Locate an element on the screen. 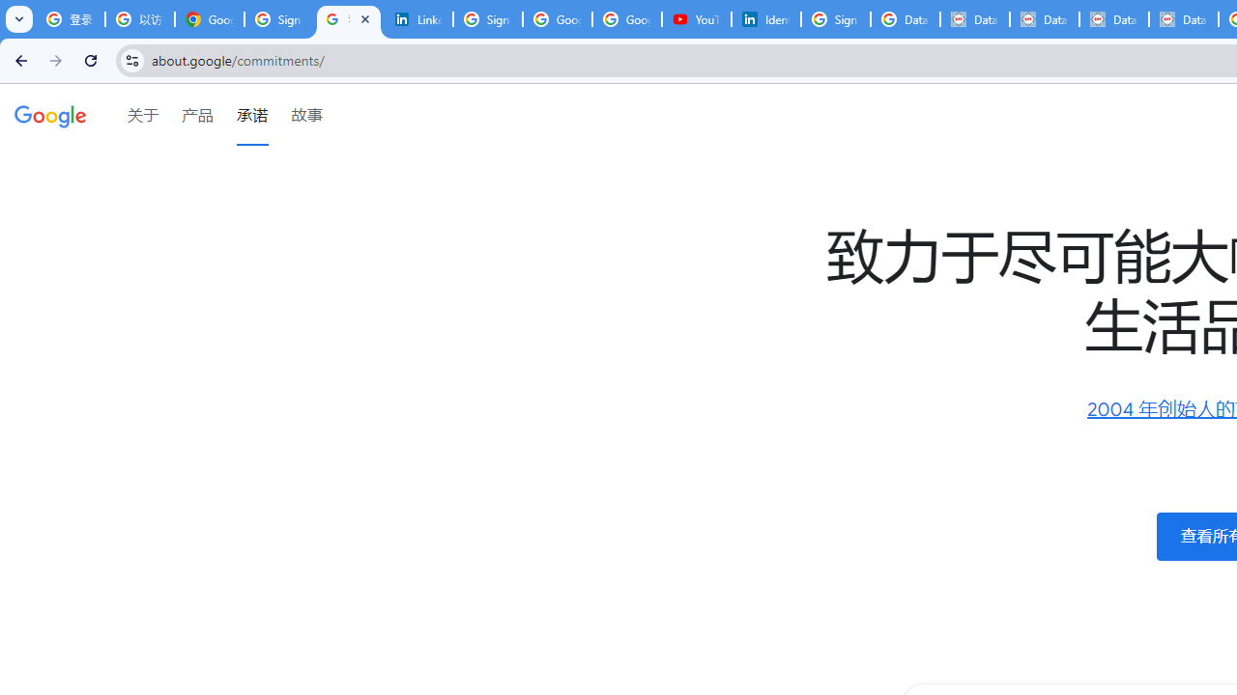 The height and width of the screenshot is (695, 1237). Google is located at coordinates (50, 115).